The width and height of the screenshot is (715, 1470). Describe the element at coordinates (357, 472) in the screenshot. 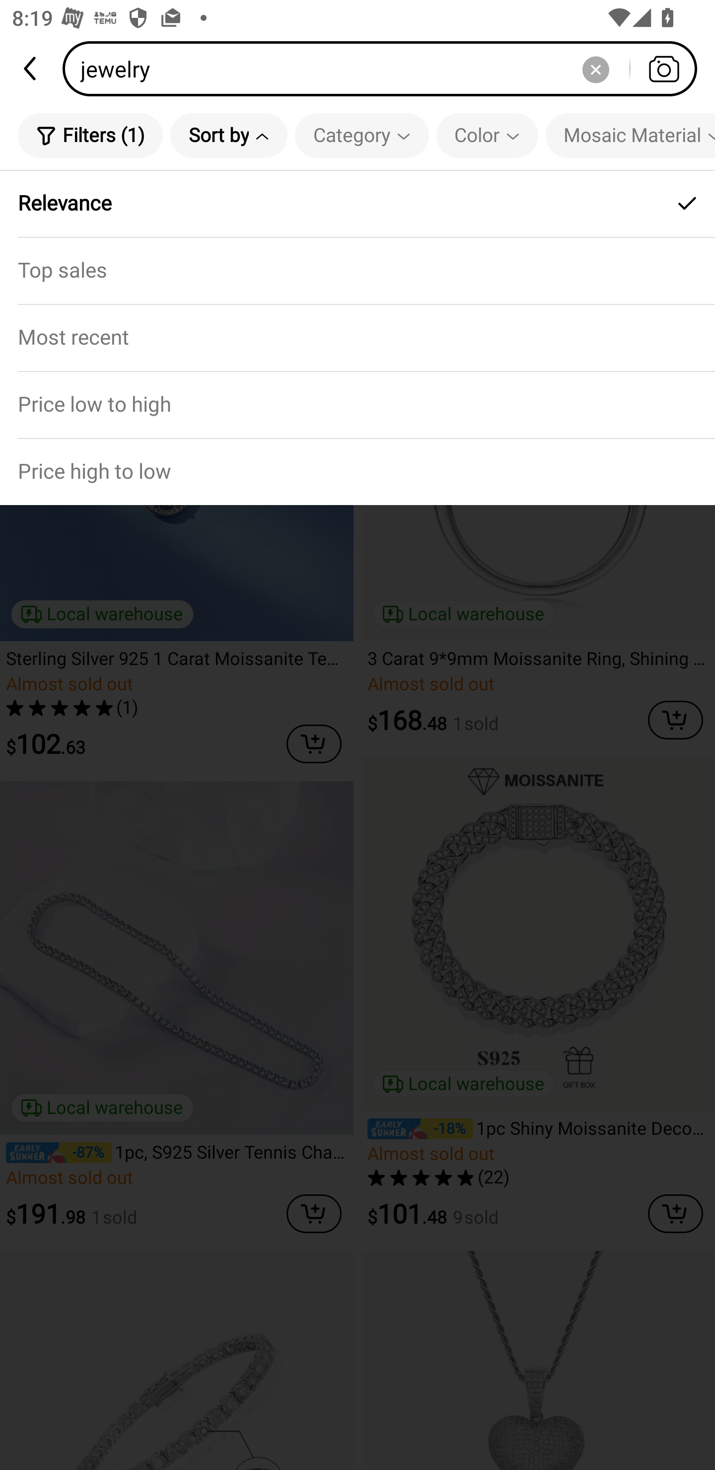

I see `Price high to low` at that location.